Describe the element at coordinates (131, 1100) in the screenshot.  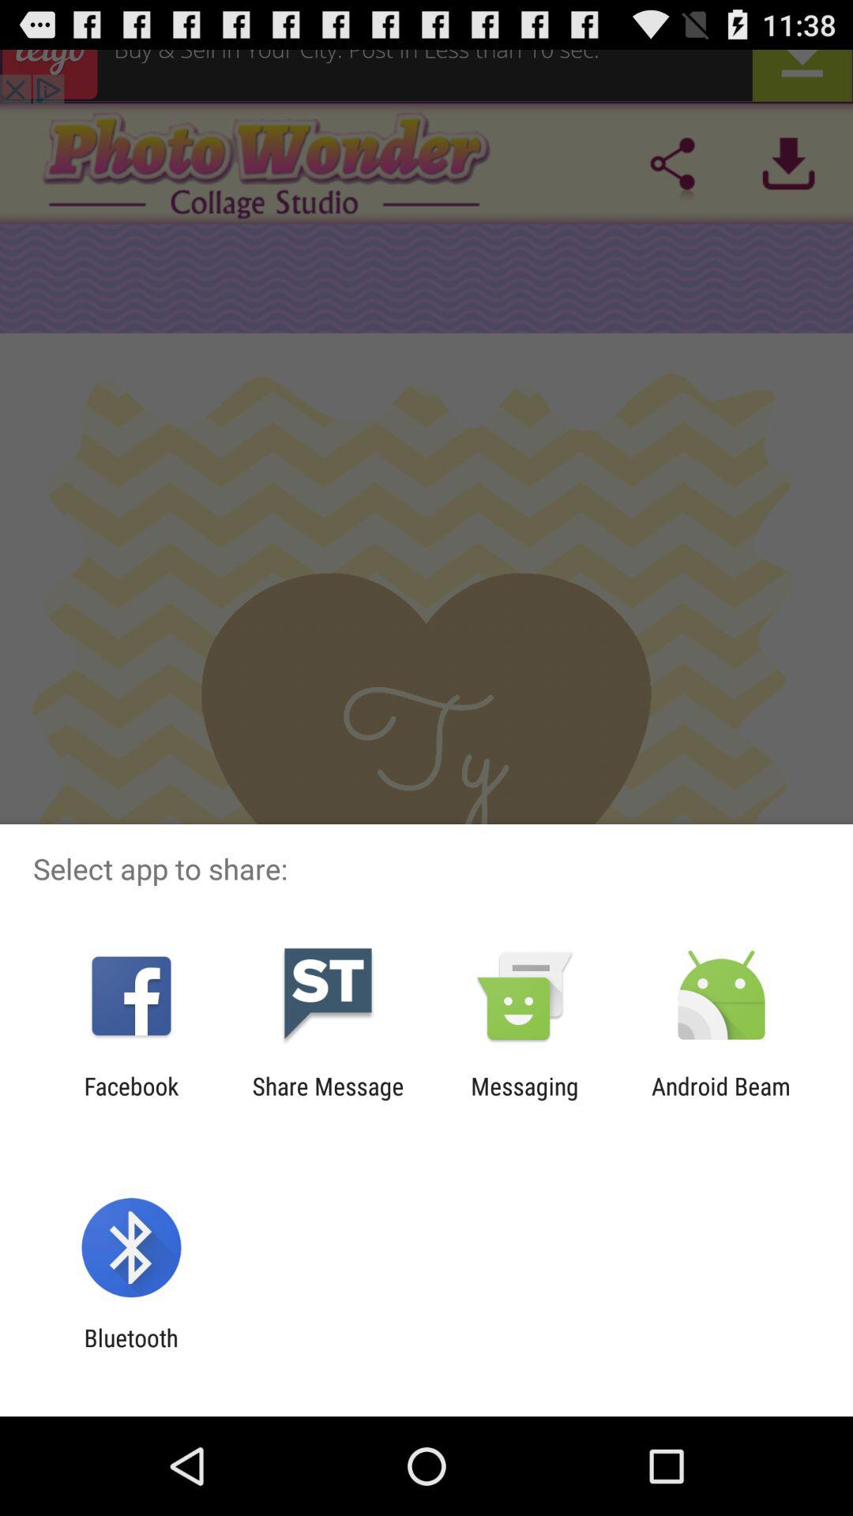
I see `choose app to the left of the share message` at that location.